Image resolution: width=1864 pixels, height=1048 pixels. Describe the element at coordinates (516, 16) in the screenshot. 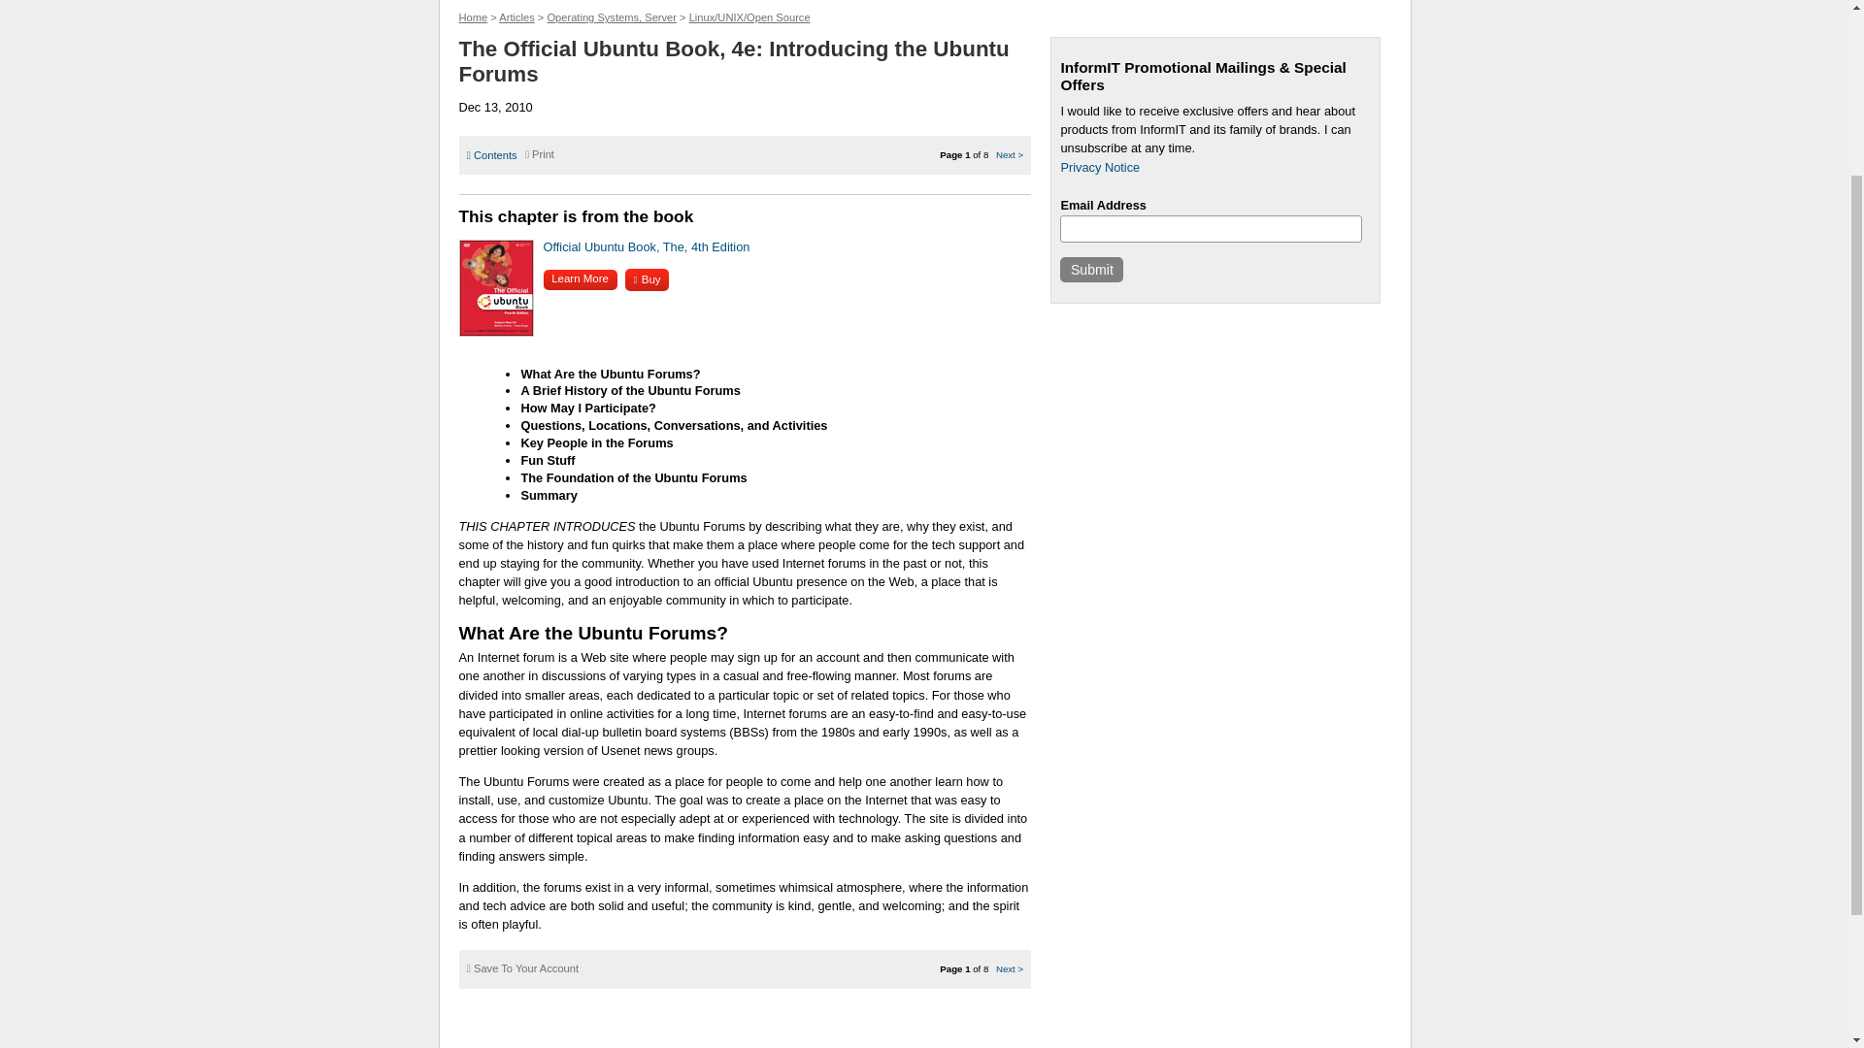

I see `Articles` at that location.